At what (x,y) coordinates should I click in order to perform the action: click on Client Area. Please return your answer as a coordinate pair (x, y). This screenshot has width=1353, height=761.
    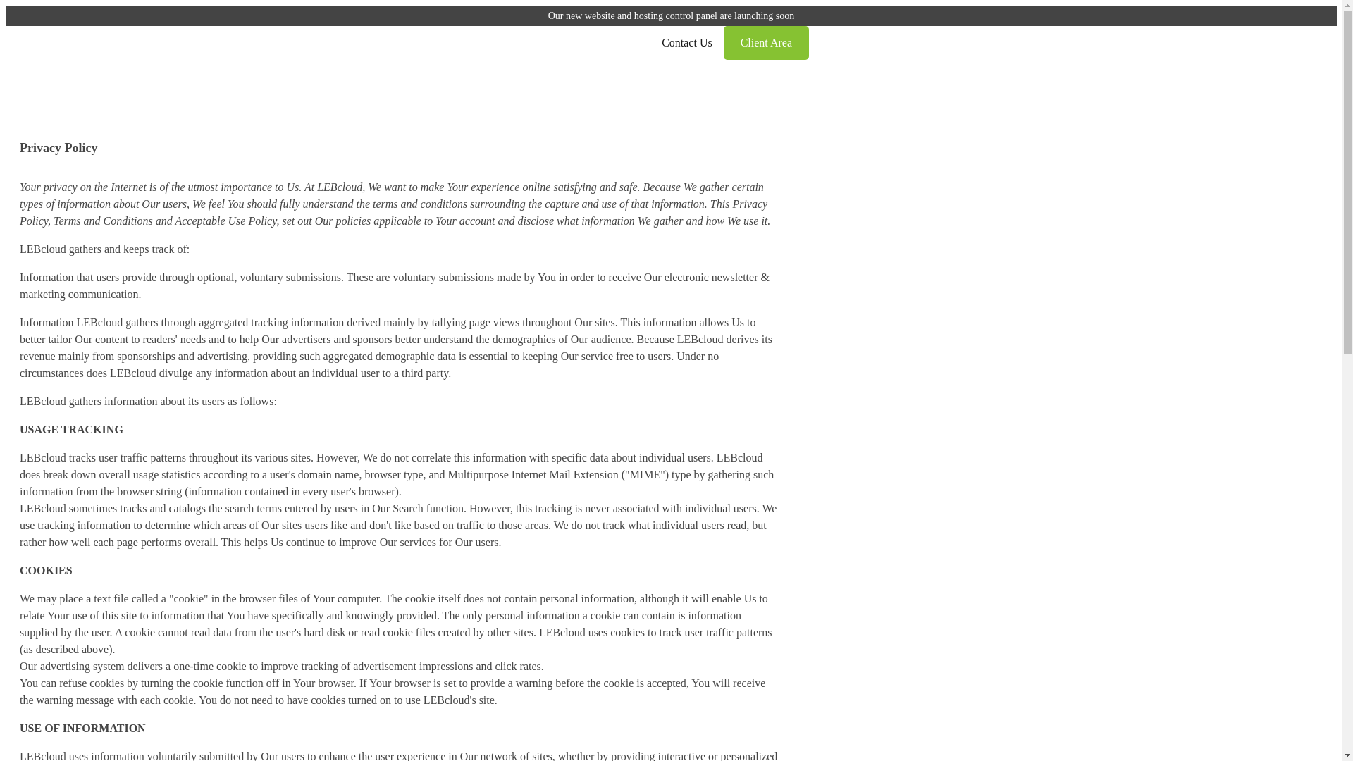
    Looking at the image, I should click on (784, 42).